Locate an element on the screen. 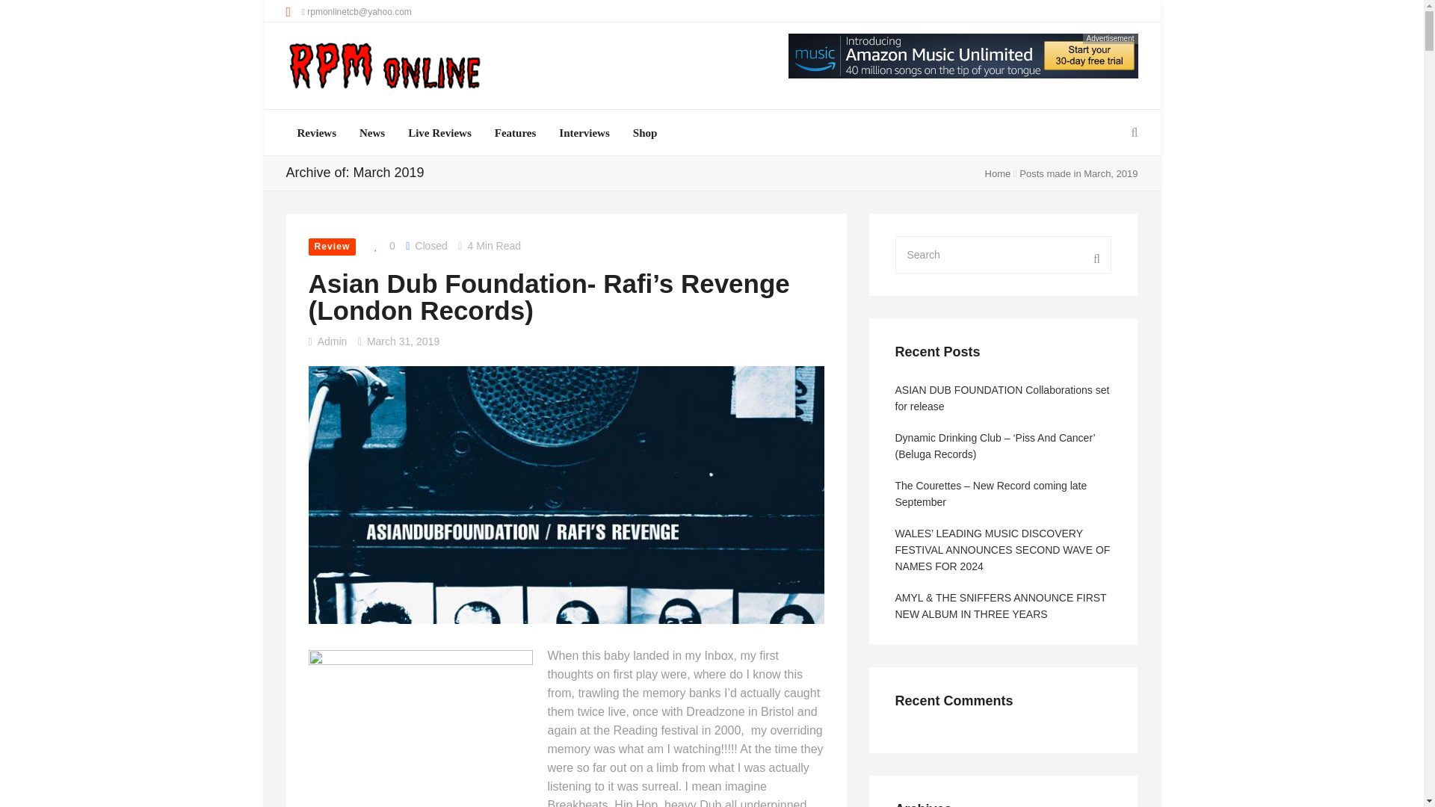 The width and height of the screenshot is (1435, 807). Live Reviews is located at coordinates (439, 133).